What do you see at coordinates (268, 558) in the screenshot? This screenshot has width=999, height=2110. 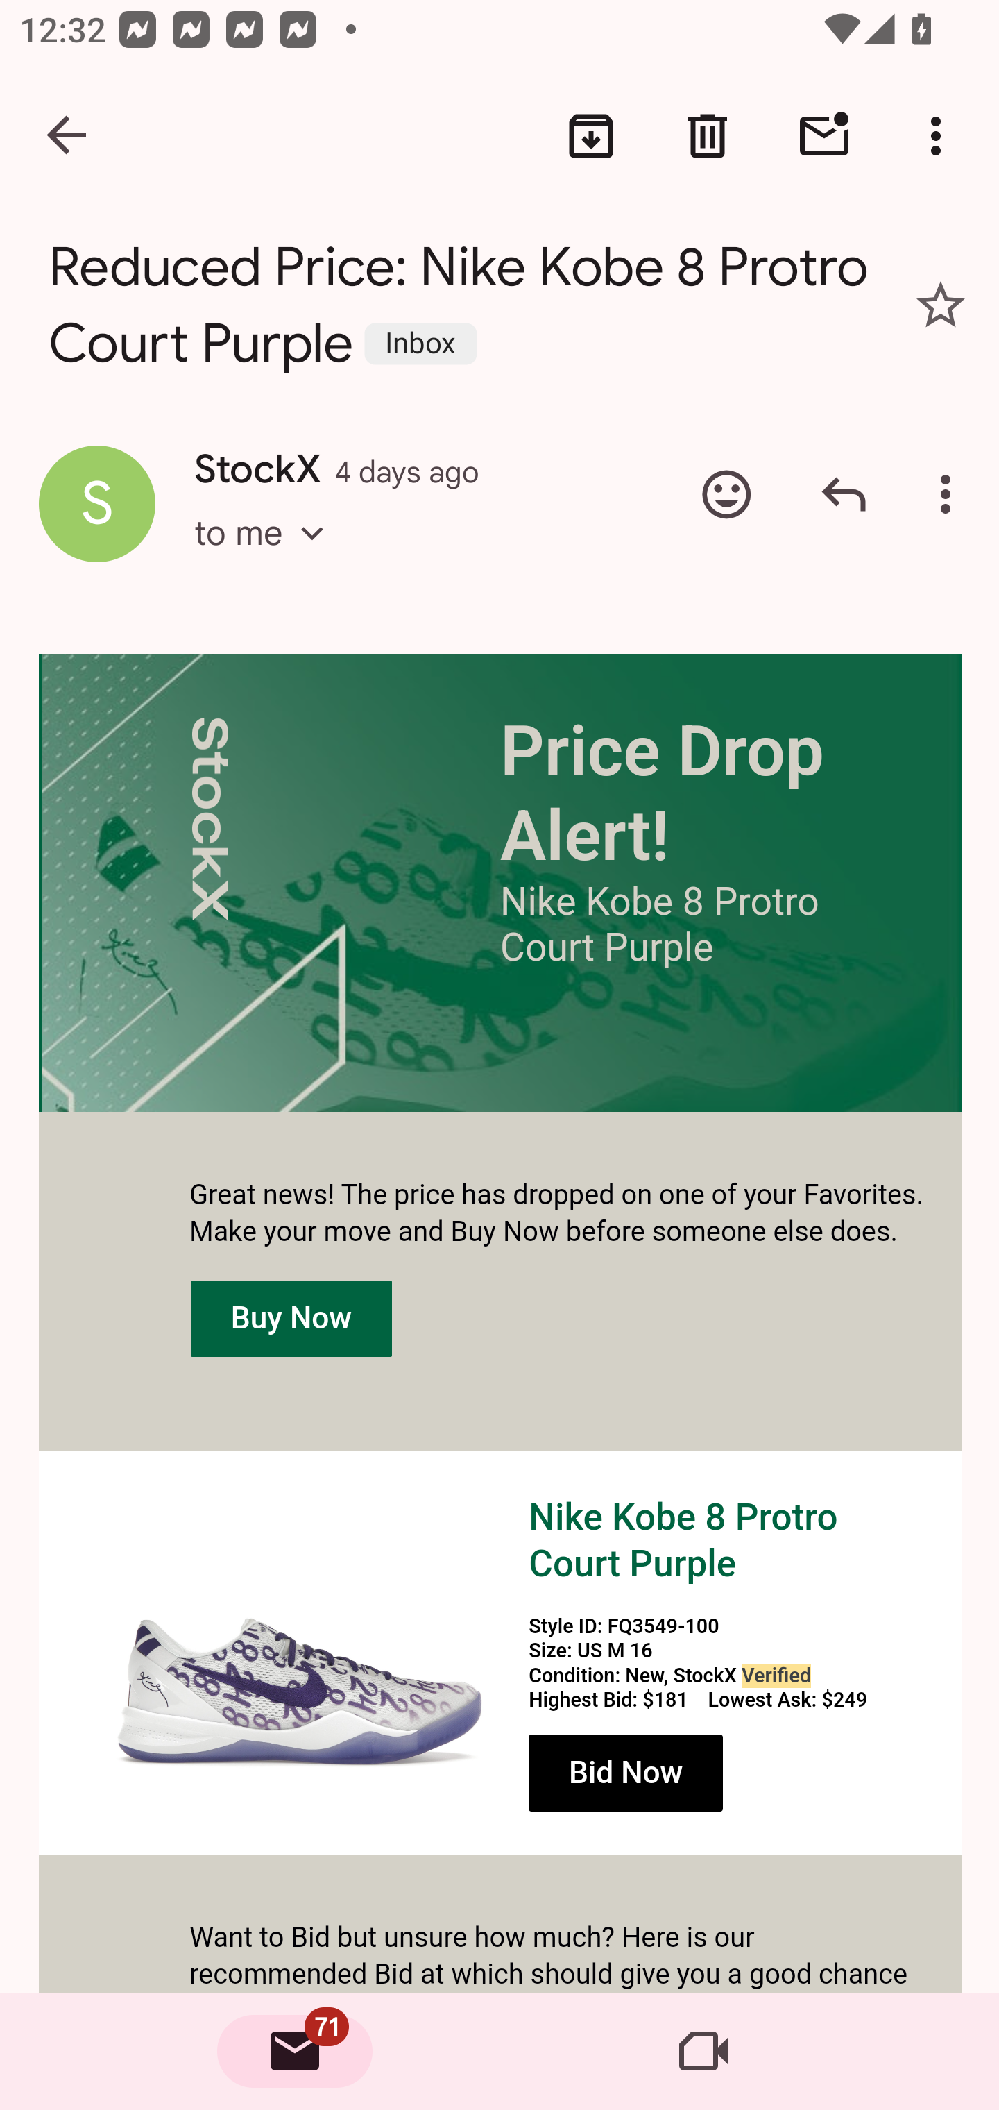 I see `to me` at bounding box center [268, 558].